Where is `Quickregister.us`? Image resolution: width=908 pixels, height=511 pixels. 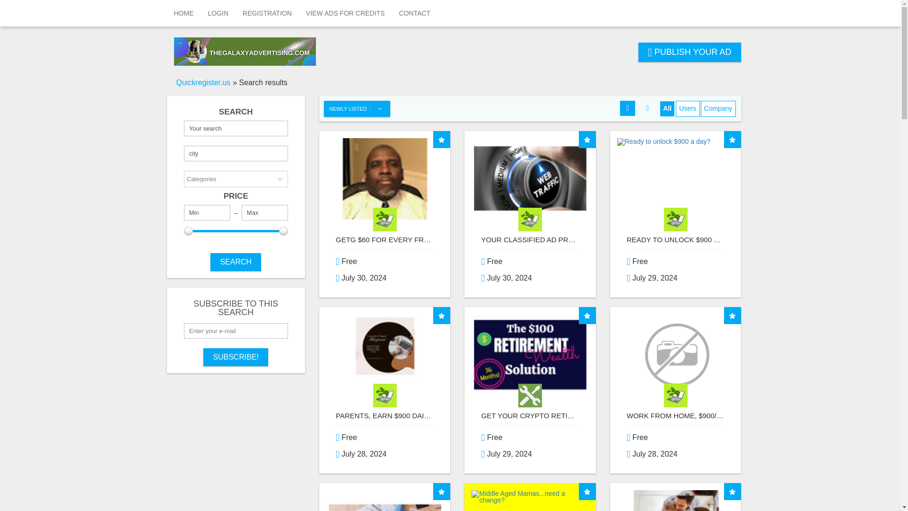 Quickregister.us is located at coordinates (203, 82).